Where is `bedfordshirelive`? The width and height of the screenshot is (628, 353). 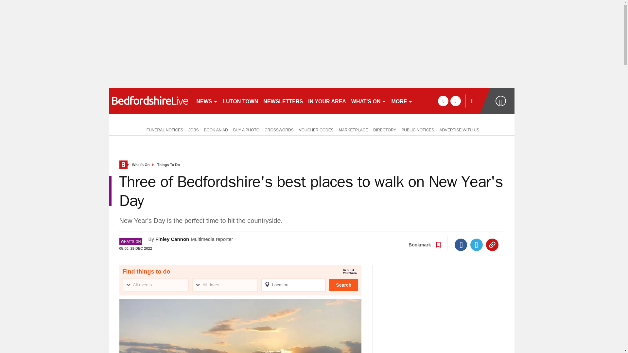
bedfordshirelive is located at coordinates (149, 101).